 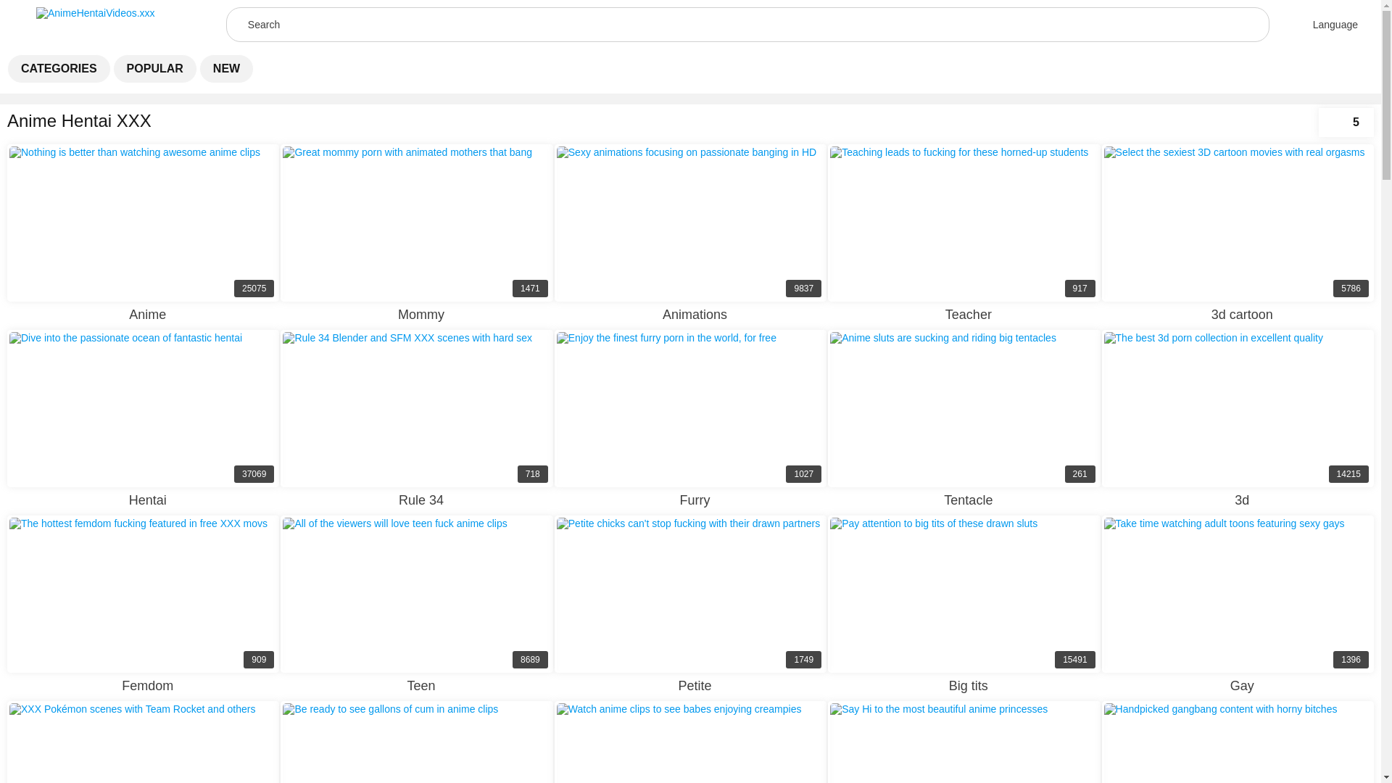 What do you see at coordinates (226, 68) in the screenshot?
I see `New` at bounding box center [226, 68].